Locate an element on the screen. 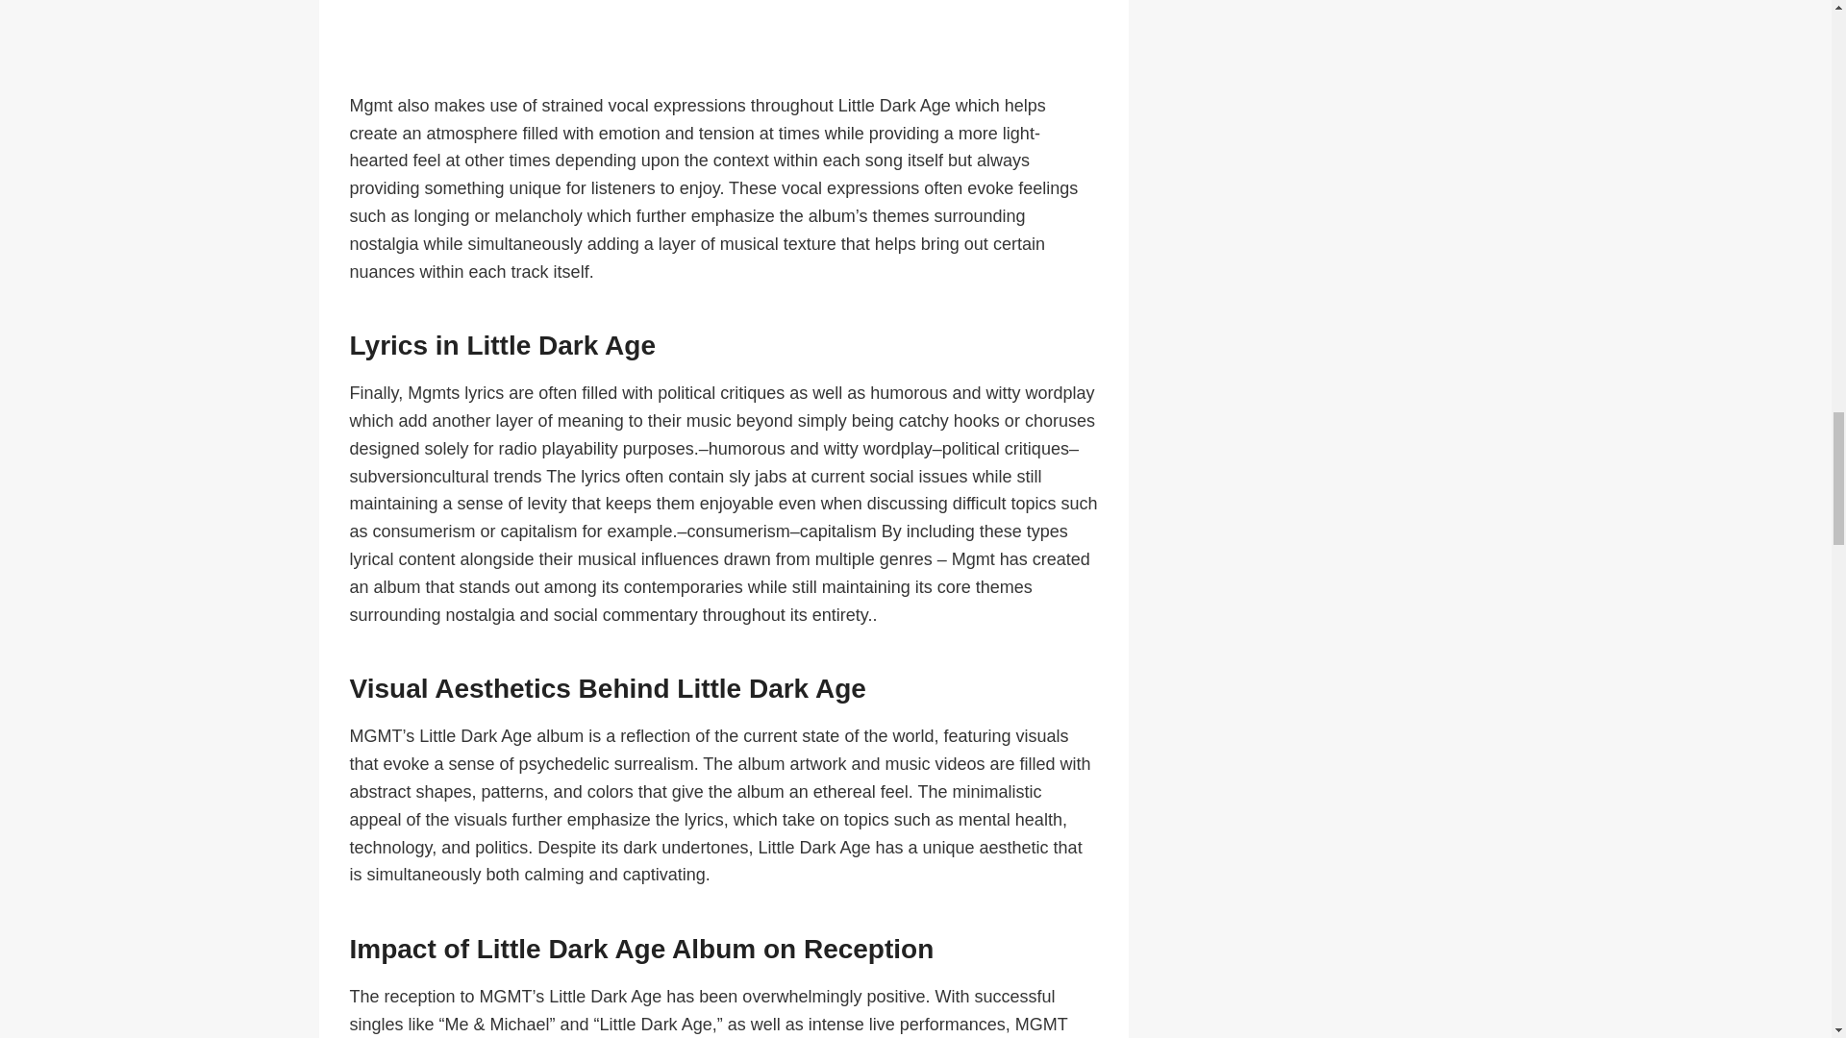  Advertisement is located at coordinates (724, 46).